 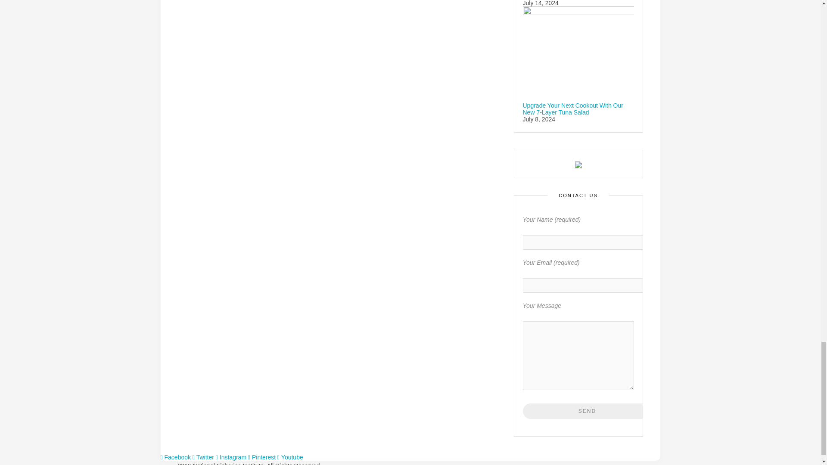 I want to click on Seafood blogs, so click(x=578, y=164).